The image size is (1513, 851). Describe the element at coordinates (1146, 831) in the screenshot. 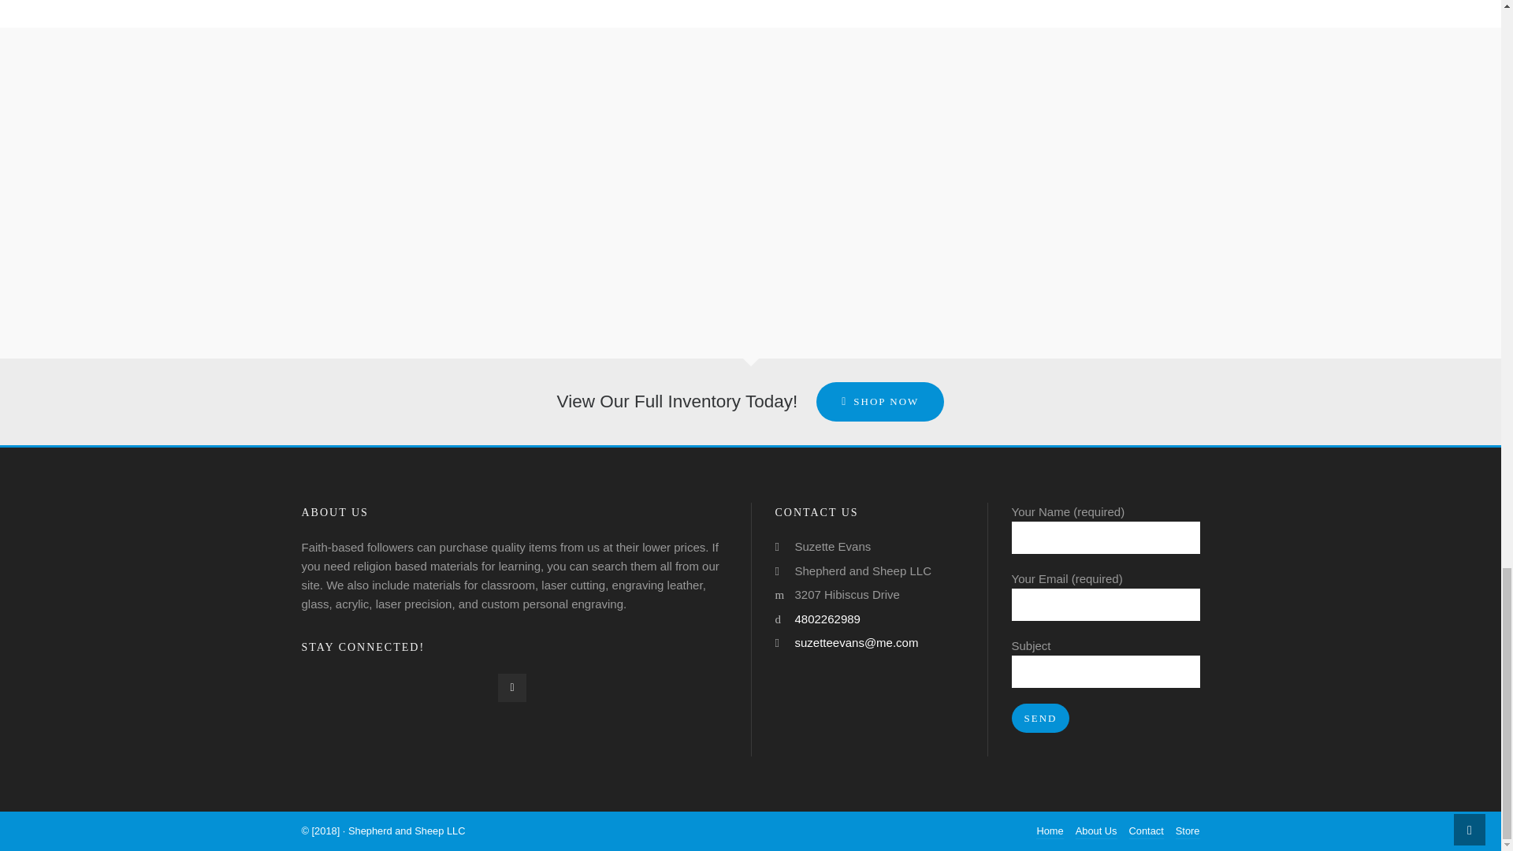

I see `Contact` at that location.